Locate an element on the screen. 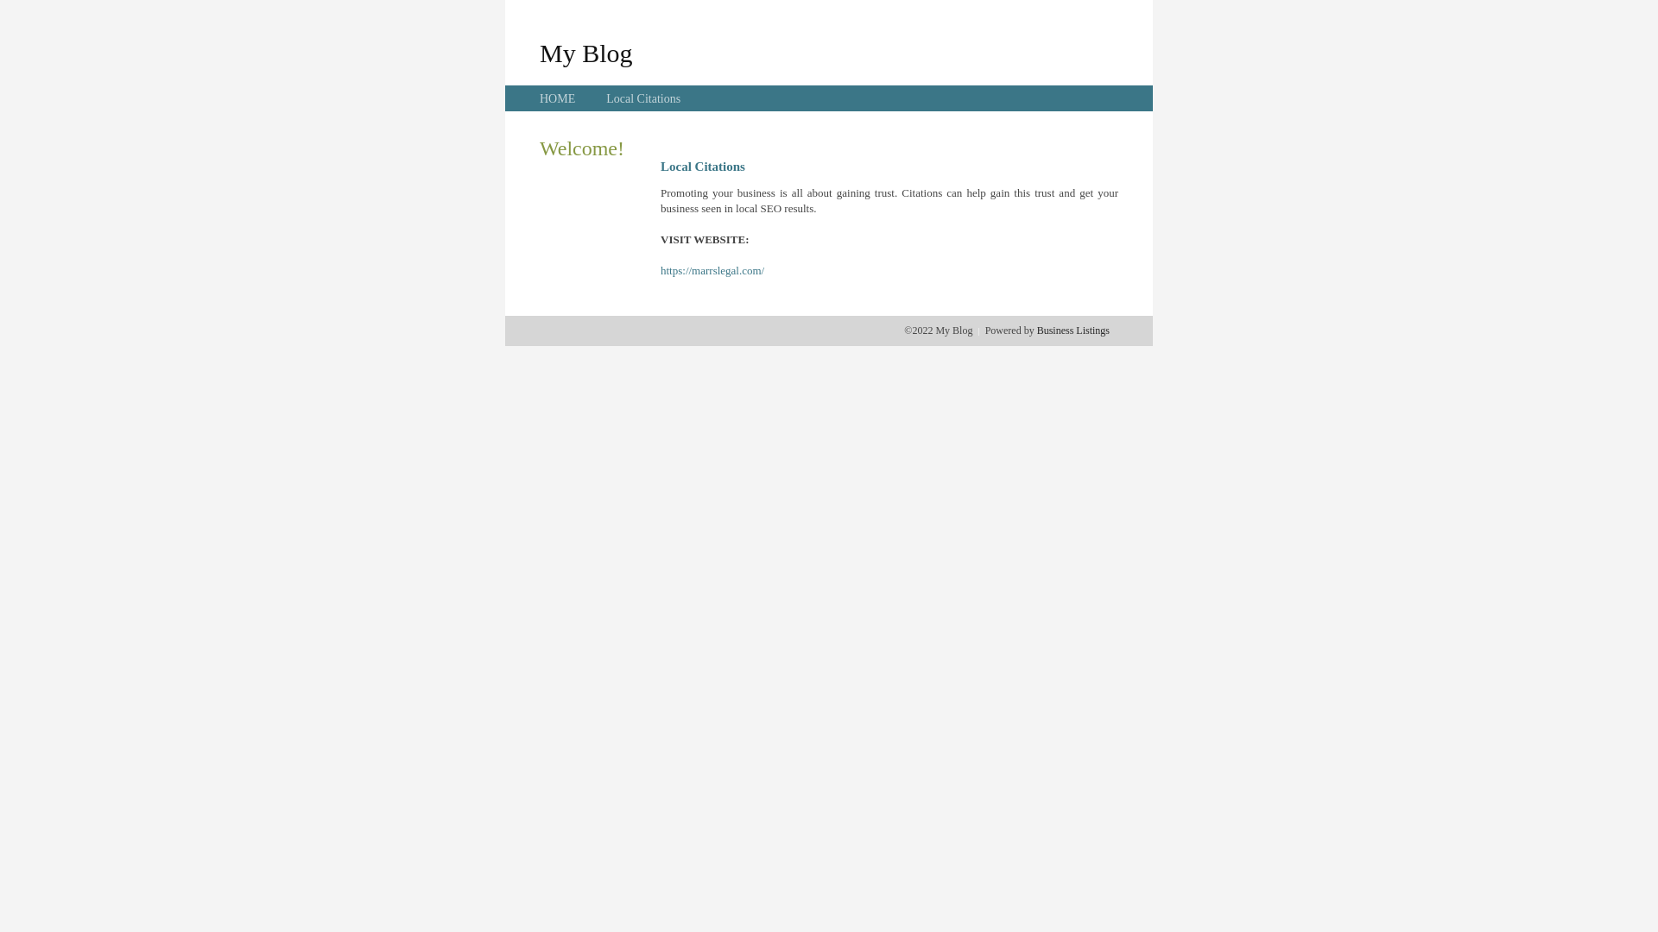 The width and height of the screenshot is (1658, 932). https://marrslegal.com/ is located at coordinates (712, 271).